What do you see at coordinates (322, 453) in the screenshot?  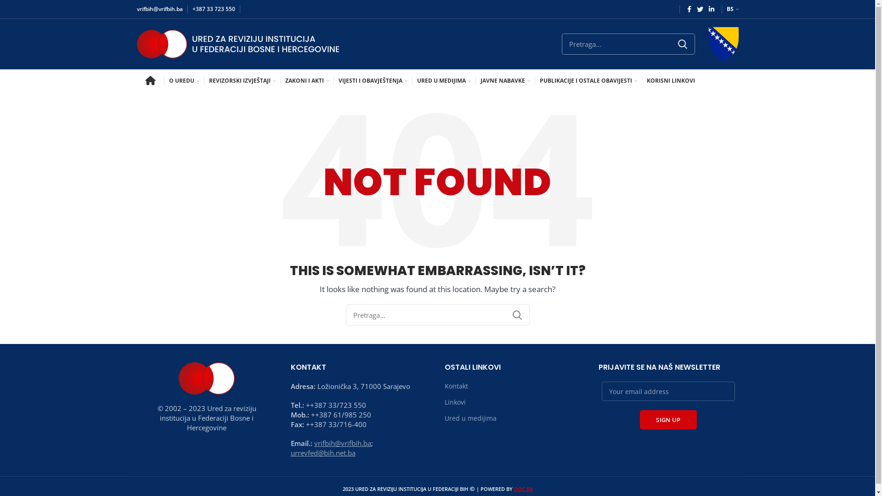 I see `urrevfed@bih.net.ba` at bounding box center [322, 453].